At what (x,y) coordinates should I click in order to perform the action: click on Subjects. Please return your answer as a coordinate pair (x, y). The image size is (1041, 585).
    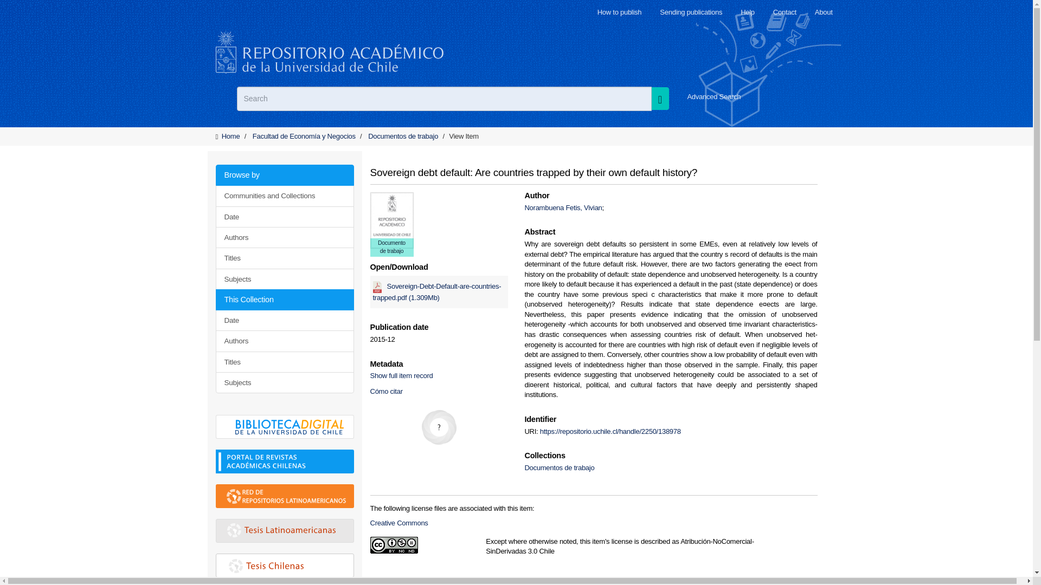
    Looking at the image, I should click on (284, 382).